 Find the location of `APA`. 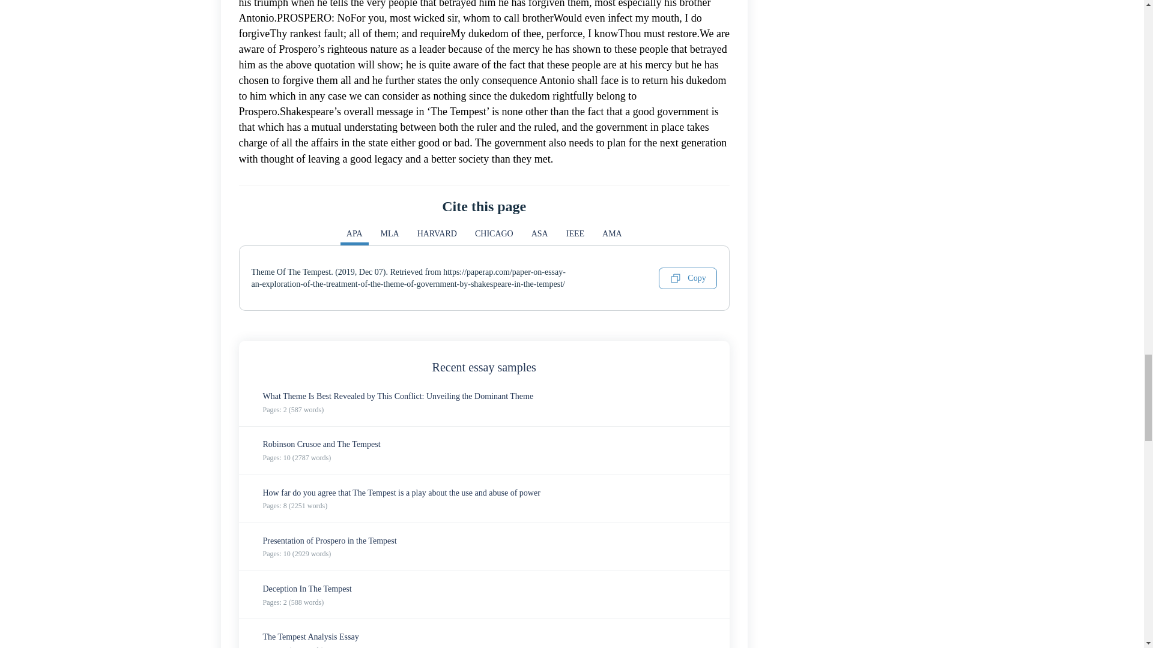

APA is located at coordinates (354, 236).